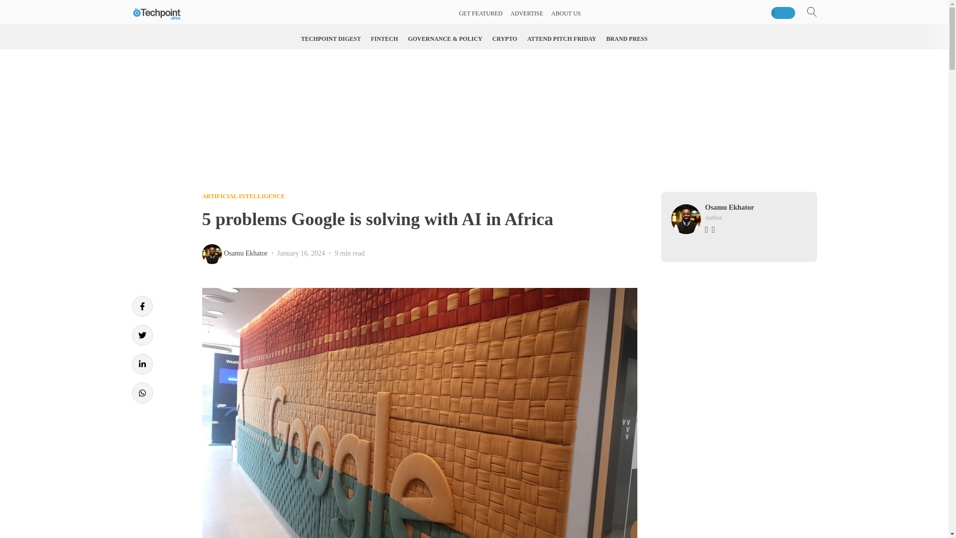  What do you see at coordinates (331, 39) in the screenshot?
I see `TECHPOINT DIGEST` at bounding box center [331, 39].